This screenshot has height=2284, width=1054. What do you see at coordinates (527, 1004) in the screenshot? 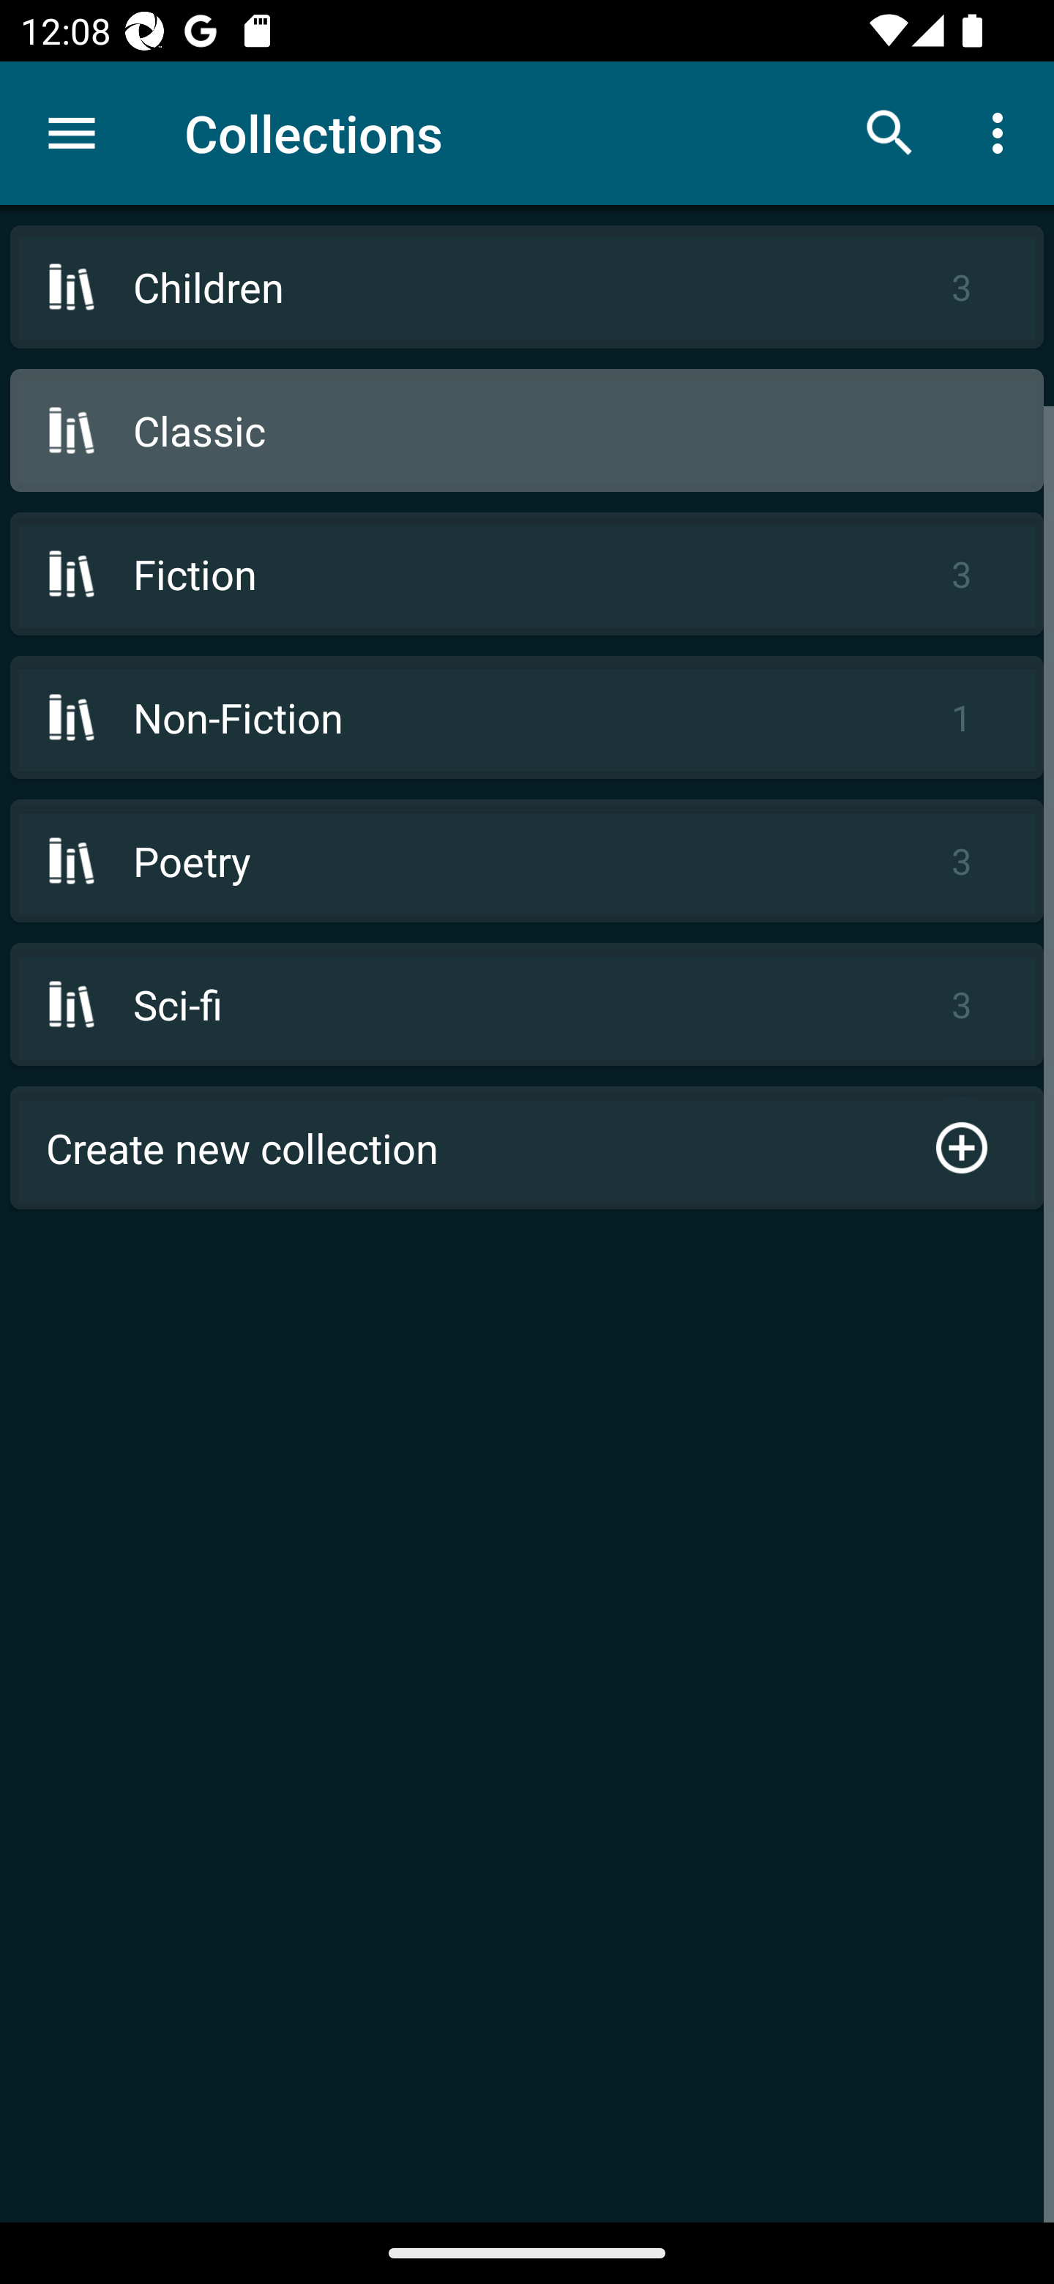
I see `Sci-fi 3` at bounding box center [527, 1004].